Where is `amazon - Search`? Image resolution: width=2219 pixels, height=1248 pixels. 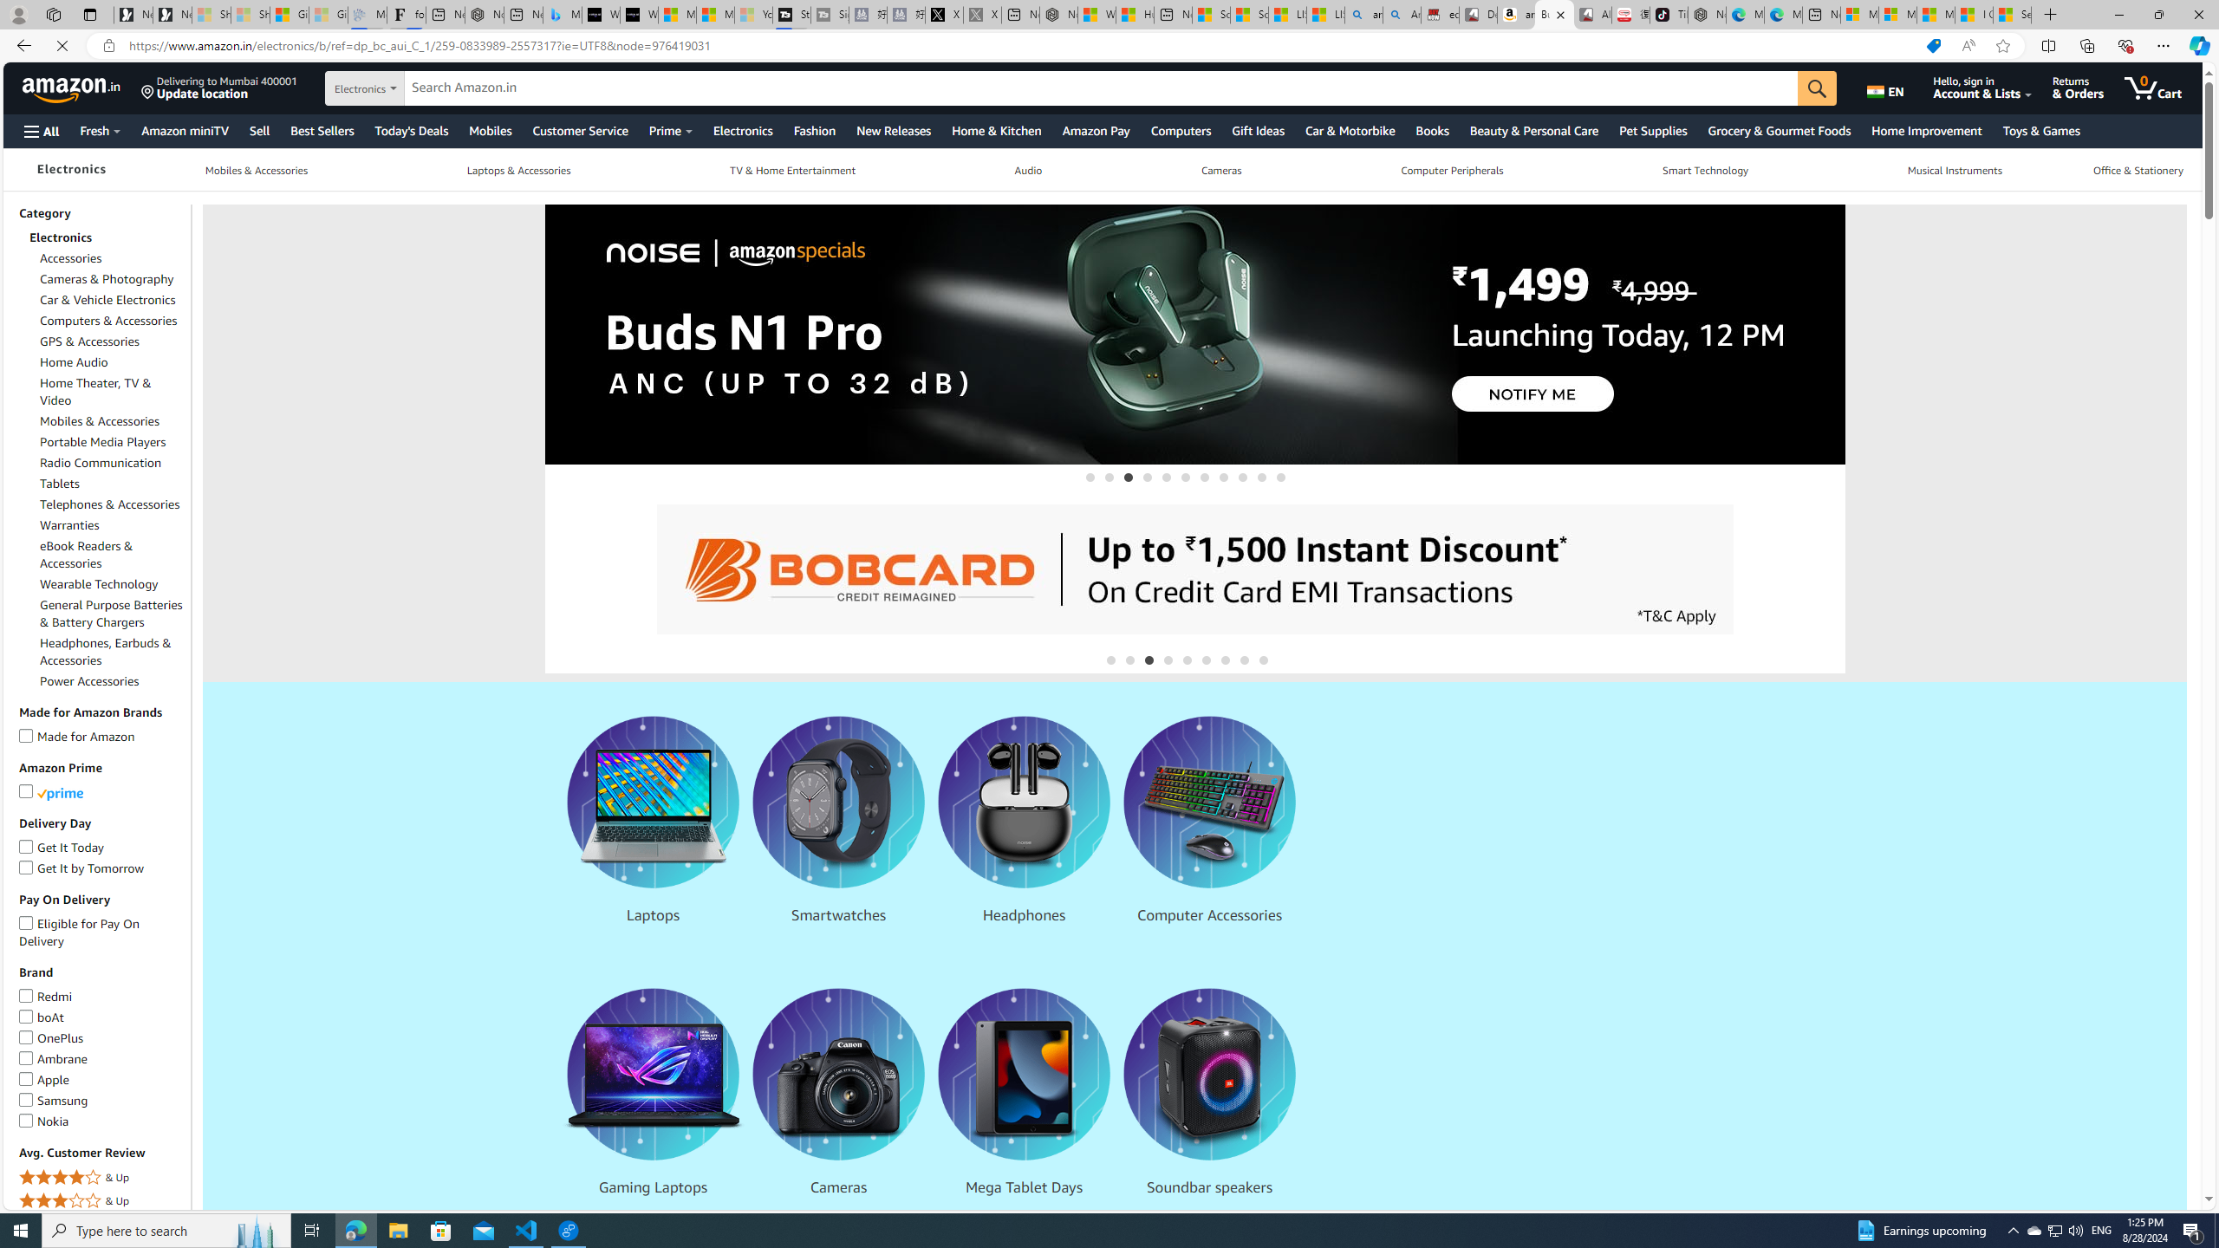
amazon - Search is located at coordinates (1364, 15).